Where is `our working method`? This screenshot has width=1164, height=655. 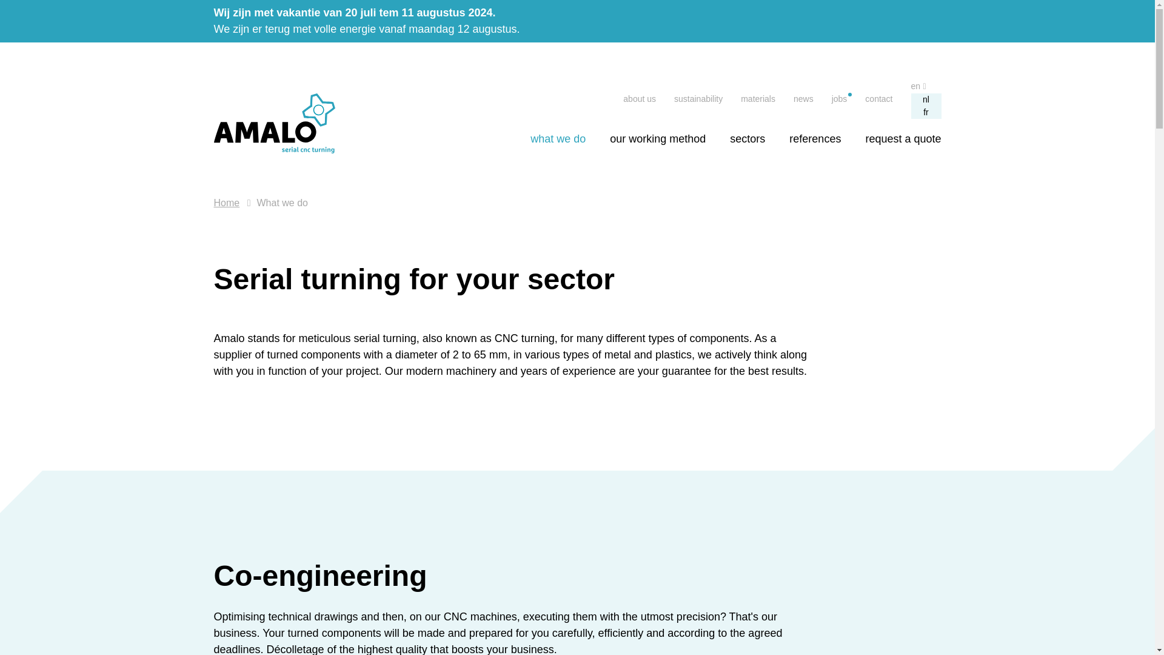 our working method is located at coordinates (657, 138).